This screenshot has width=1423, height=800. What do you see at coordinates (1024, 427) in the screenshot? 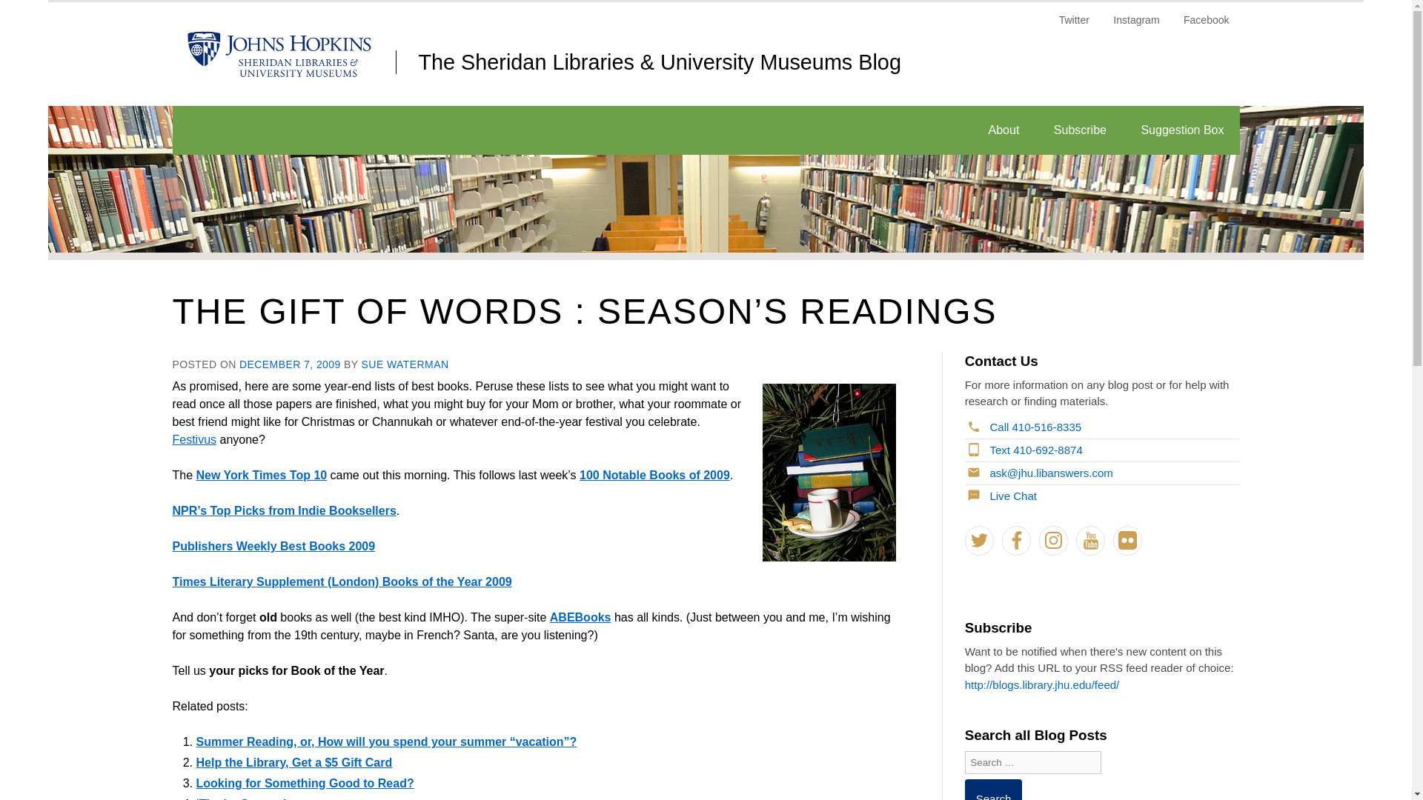
I see `Call 410-516-8335` at bounding box center [1024, 427].